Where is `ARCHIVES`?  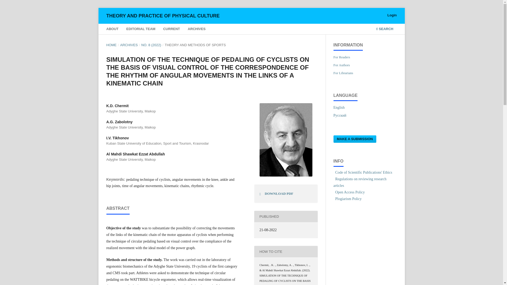 ARCHIVES is located at coordinates (196, 30).